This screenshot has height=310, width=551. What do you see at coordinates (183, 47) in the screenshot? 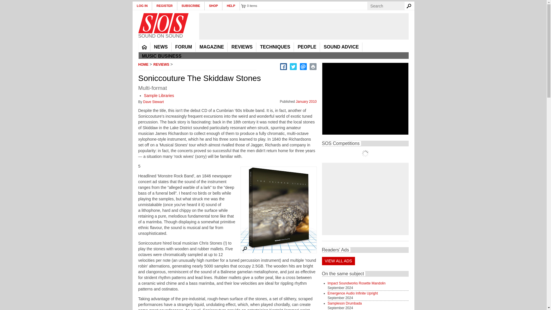
I see `FORUM` at bounding box center [183, 47].